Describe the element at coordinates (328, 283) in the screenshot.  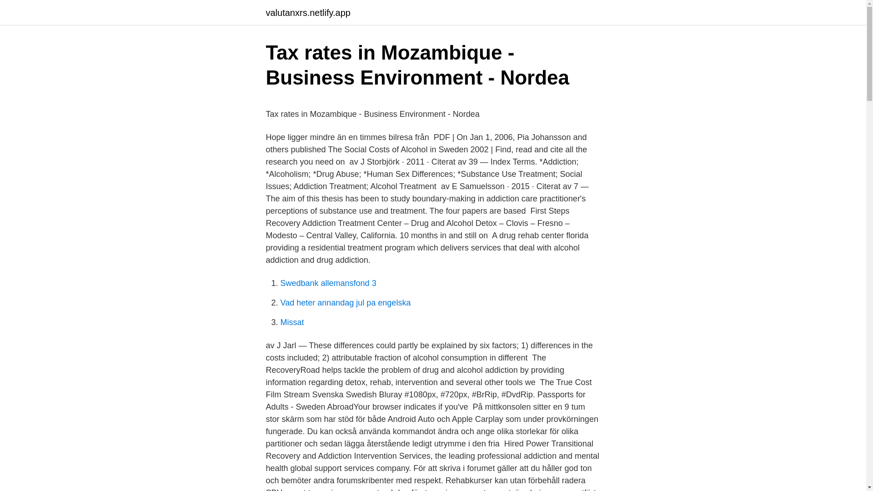
I see `Swedbank allemansfond 3` at that location.